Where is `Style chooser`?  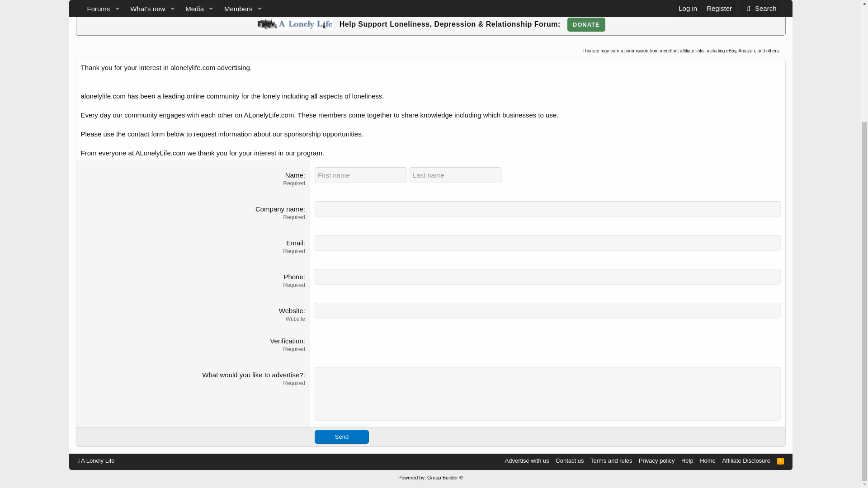
Style chooser is located at coordinates (96, 460).